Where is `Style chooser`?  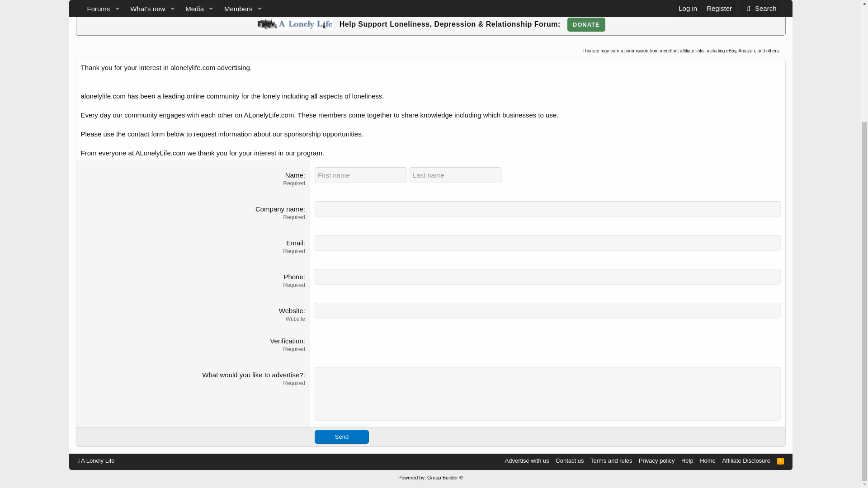
Style chooser is located at coordinates (96, 460).